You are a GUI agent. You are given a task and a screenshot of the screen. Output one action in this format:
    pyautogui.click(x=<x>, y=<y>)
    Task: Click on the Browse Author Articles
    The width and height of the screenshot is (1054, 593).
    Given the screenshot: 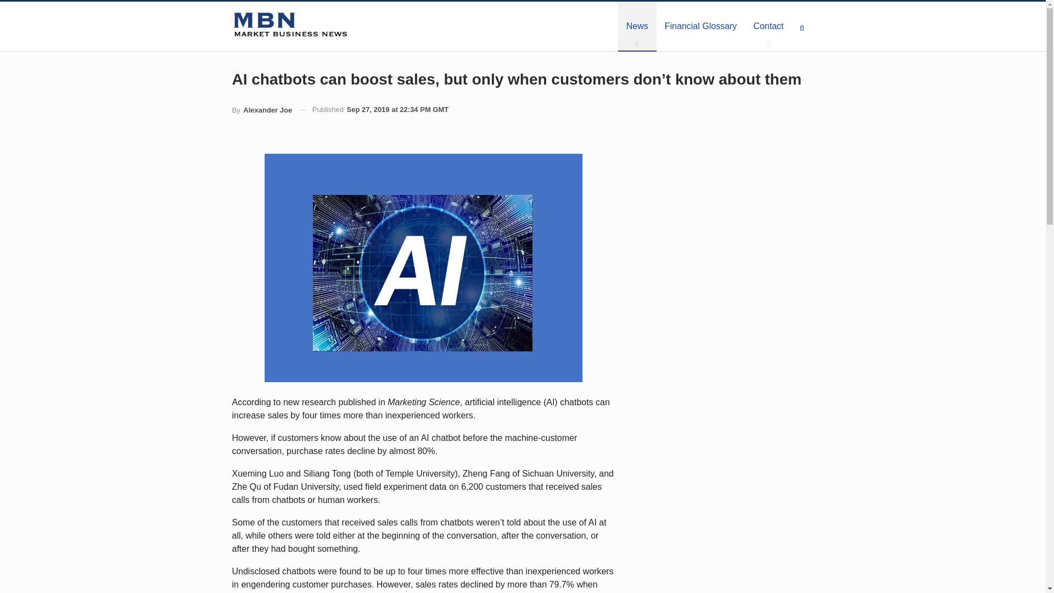 What is the action you would take?
    pyautogui.click(x=261, y=110)
    